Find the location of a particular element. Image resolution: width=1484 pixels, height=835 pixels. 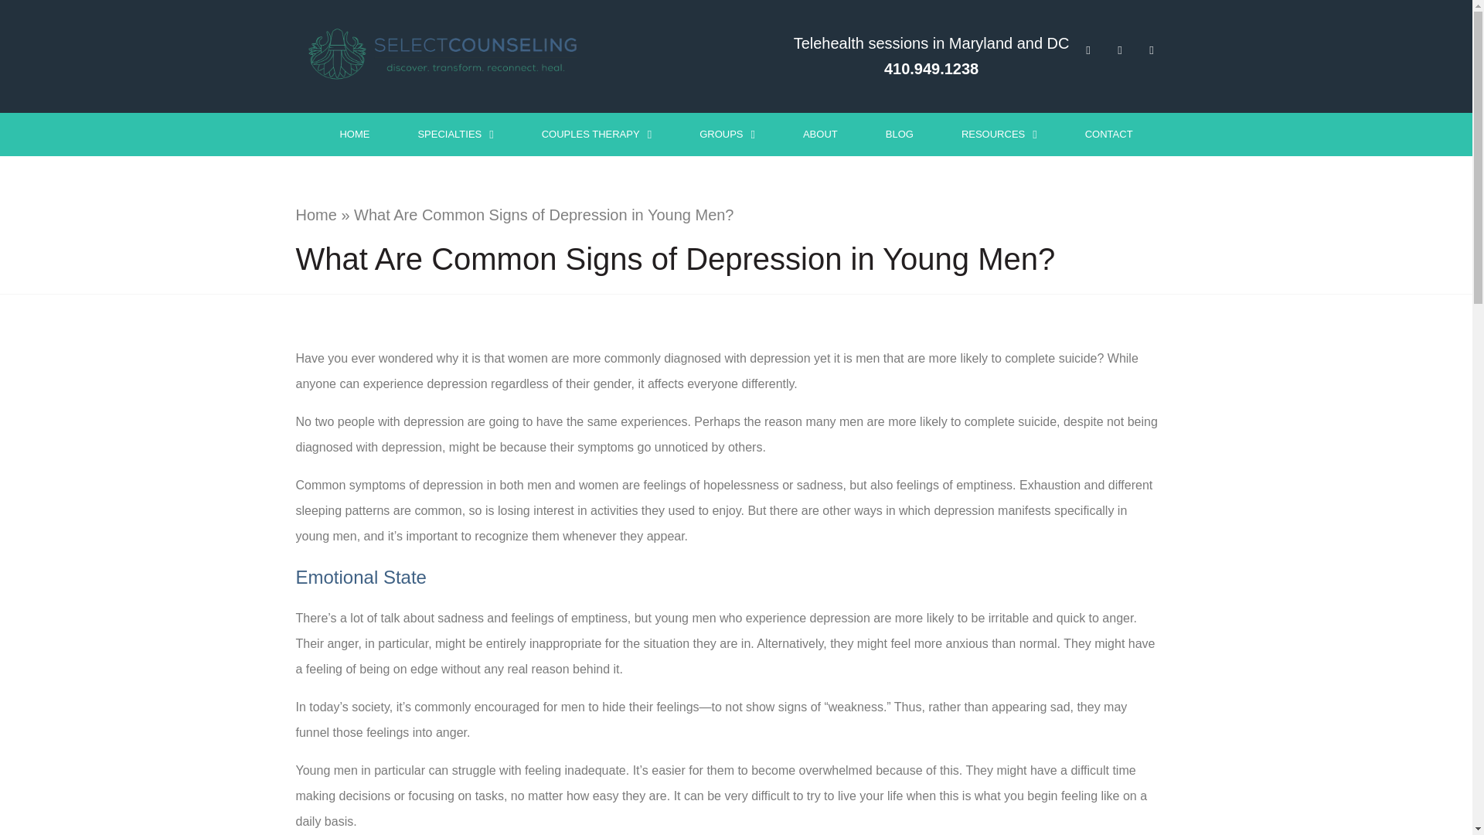

410.949.1238 is located at coordinates (931, 68).